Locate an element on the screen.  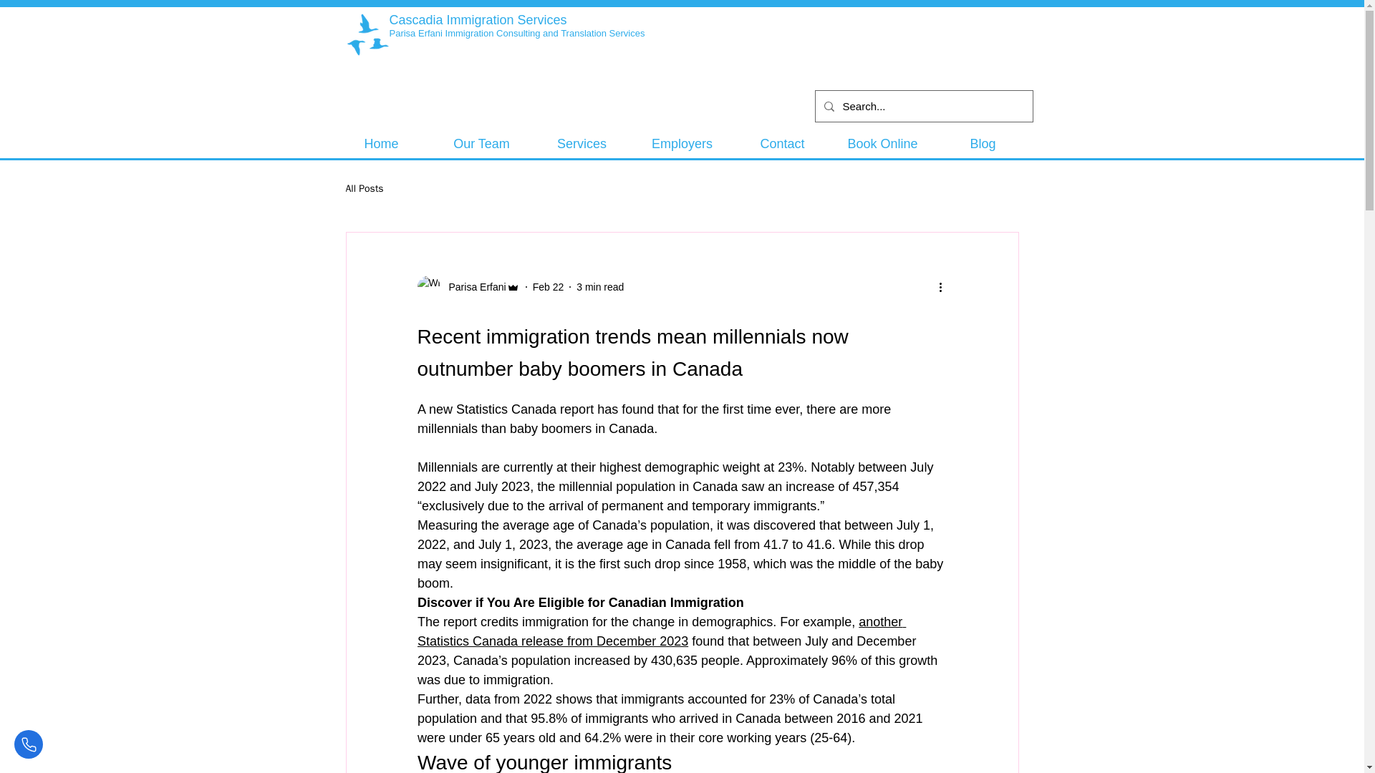
Cascadia Immigration Services is located at coordinates (478, 20).